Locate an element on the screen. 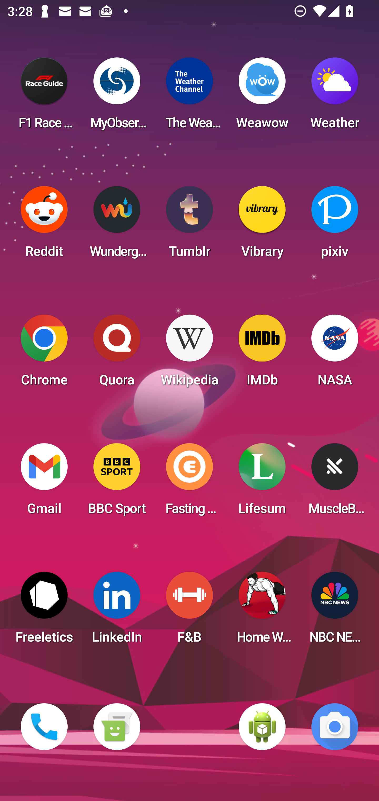  MuscleBooster is located at coordinates (335, 482).